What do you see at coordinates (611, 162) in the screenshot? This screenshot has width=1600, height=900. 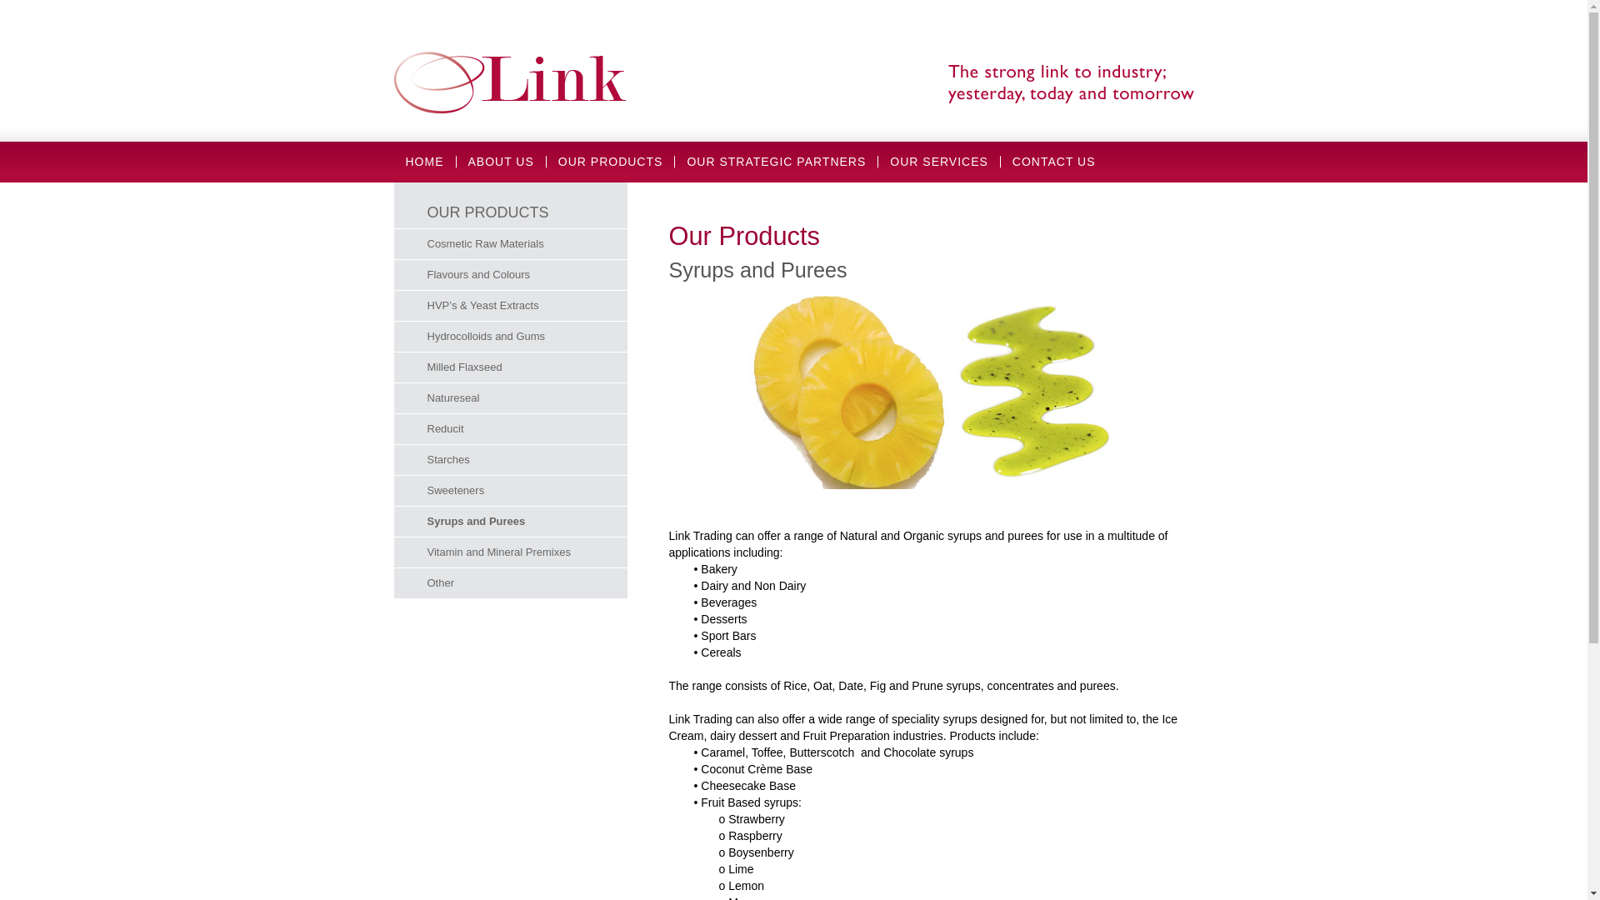 I see `OUR PRODUCTS` at bounding box center [611, 162].